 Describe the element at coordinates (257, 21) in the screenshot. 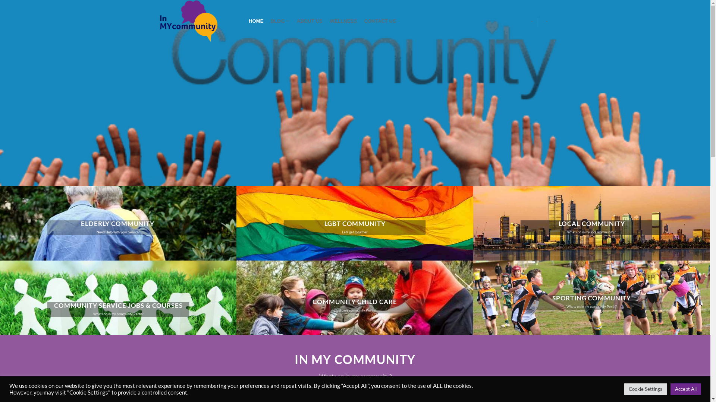

I see `HOME` at that location.